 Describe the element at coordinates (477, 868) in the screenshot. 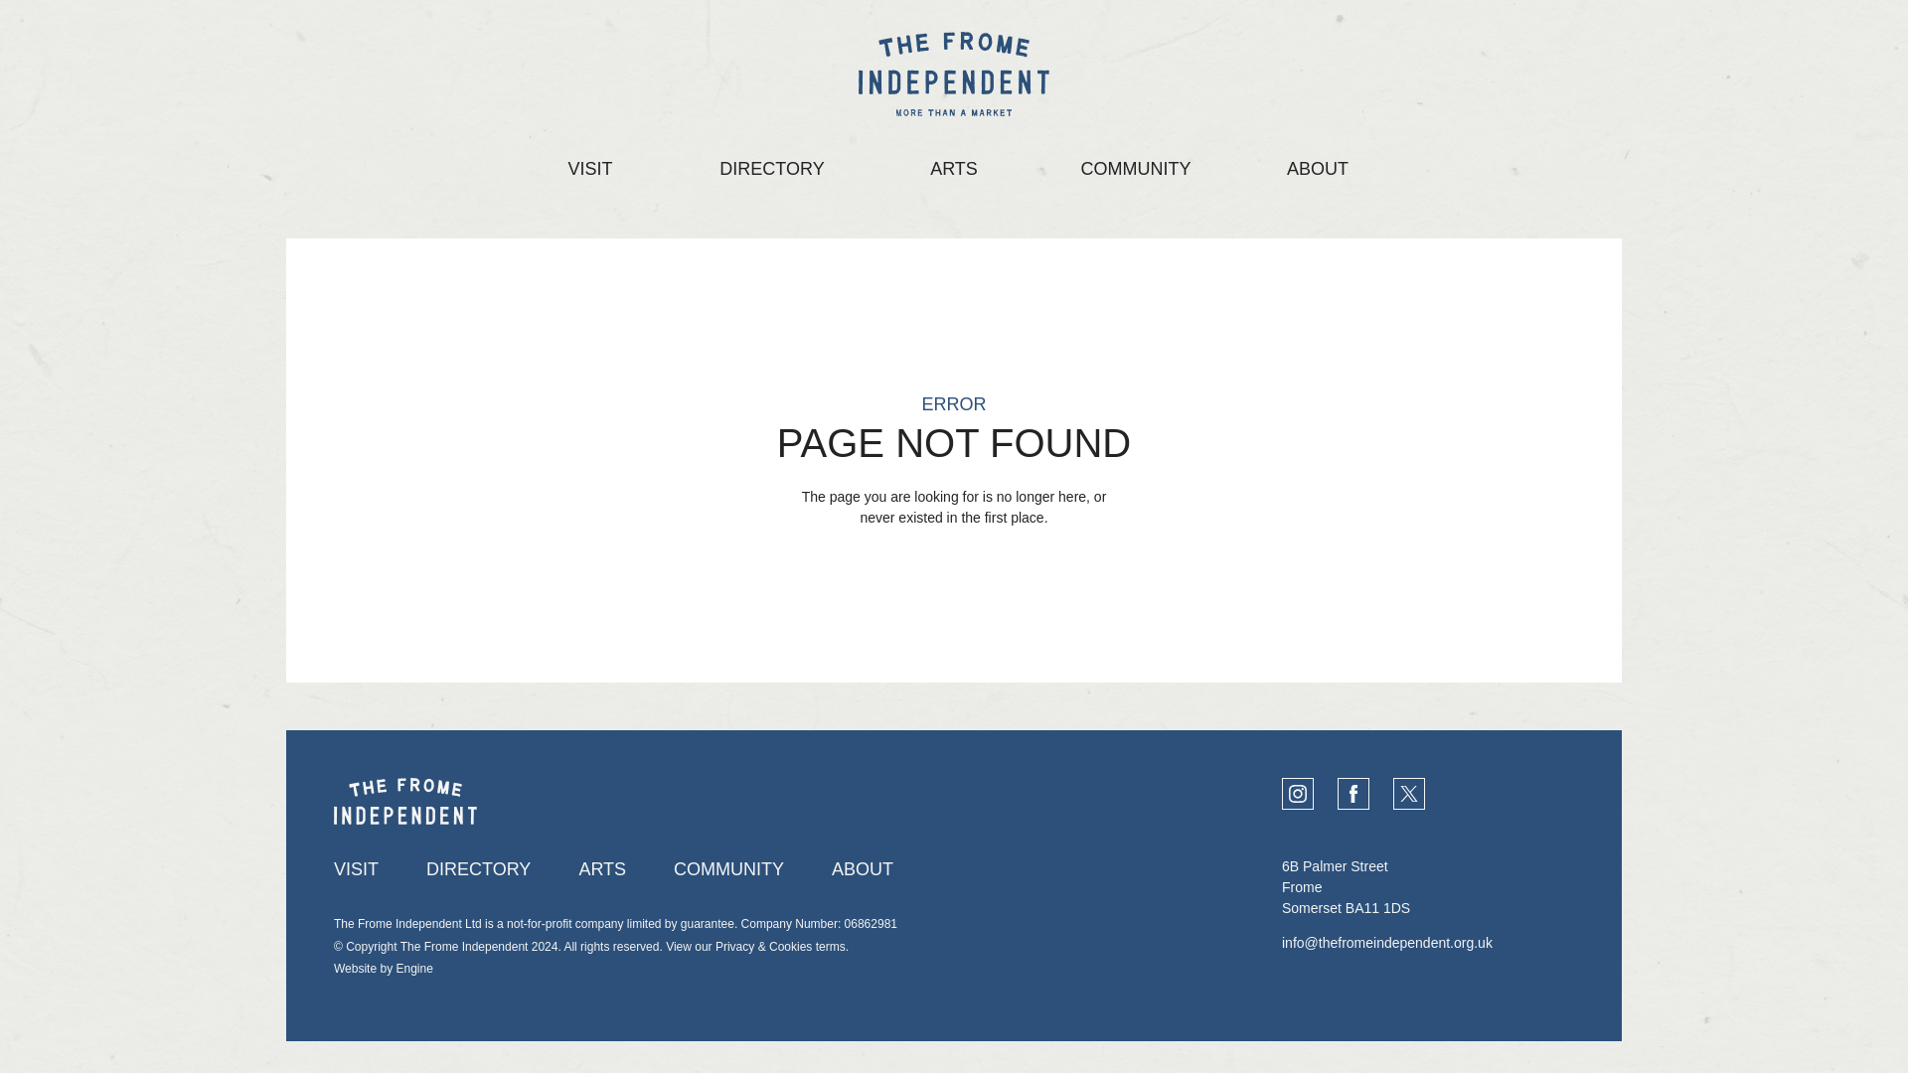

I see `DIRECTORY` at that location.